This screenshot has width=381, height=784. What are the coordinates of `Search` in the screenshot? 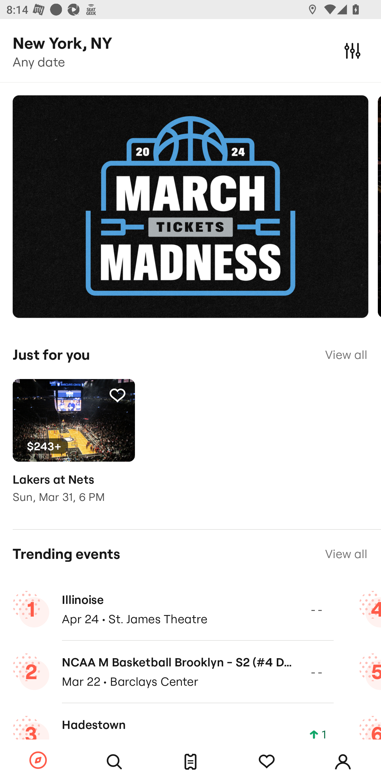 It's located at (114, 762).